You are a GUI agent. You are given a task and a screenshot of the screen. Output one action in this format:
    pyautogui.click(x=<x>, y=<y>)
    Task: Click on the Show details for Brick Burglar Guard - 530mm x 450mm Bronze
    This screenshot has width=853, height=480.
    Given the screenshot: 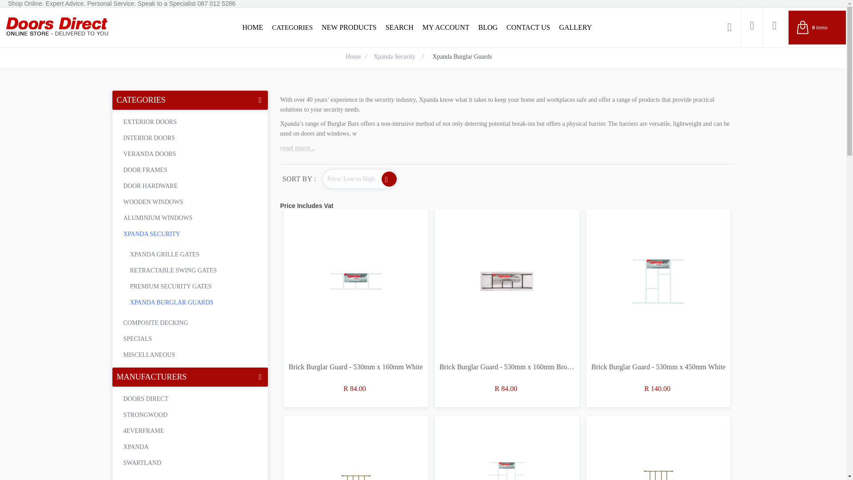 What is the action you would take?
    pyautogui.click(x=355, y=448)
    